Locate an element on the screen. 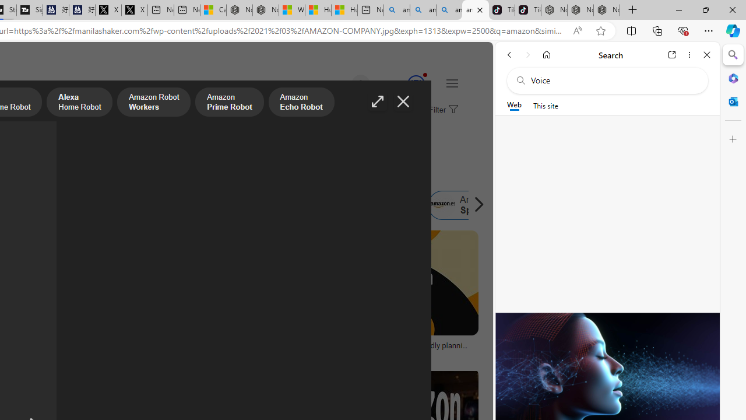 Image resolution: width=746 pixels, height=420 pixels. This site scope is located at coordinates (546, 105).